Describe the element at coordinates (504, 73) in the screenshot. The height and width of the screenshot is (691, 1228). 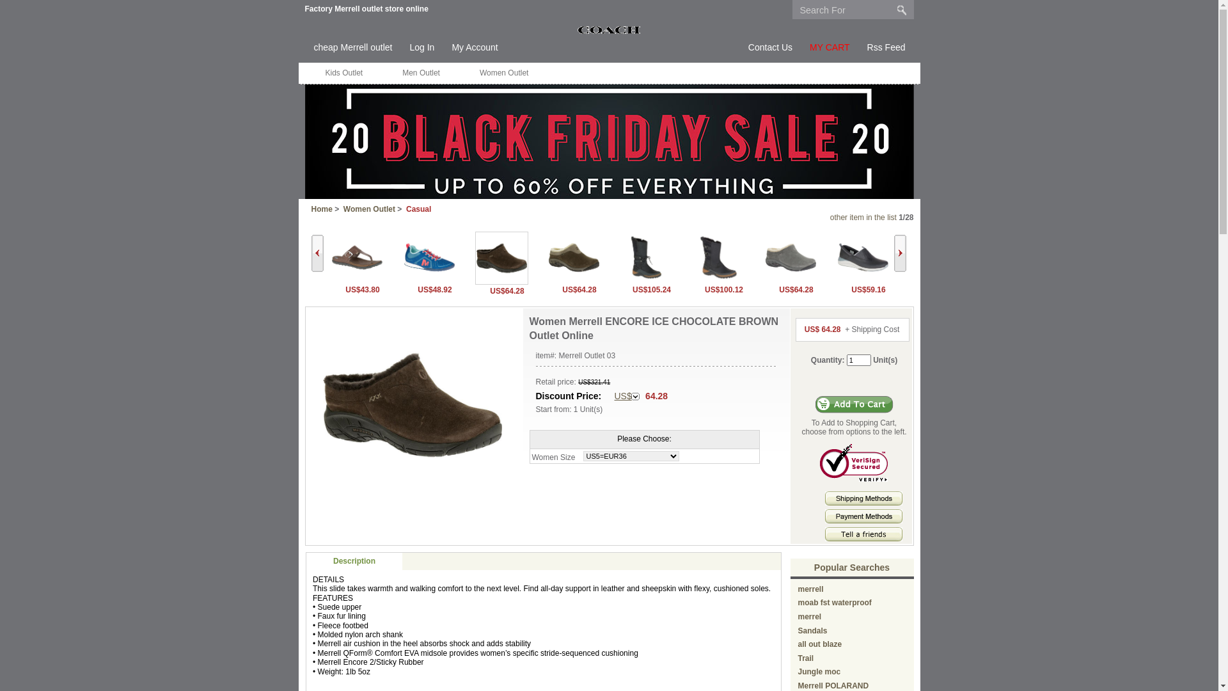
I see `Women Outlet` at that location.